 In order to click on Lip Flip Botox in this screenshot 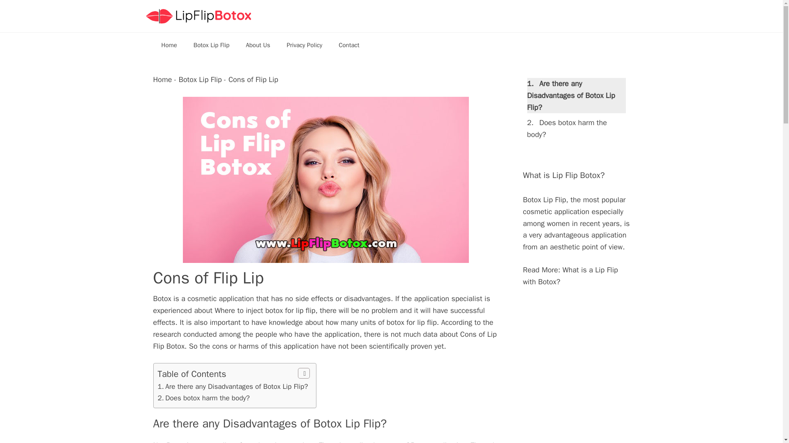, I will do `click(198, 16)`.